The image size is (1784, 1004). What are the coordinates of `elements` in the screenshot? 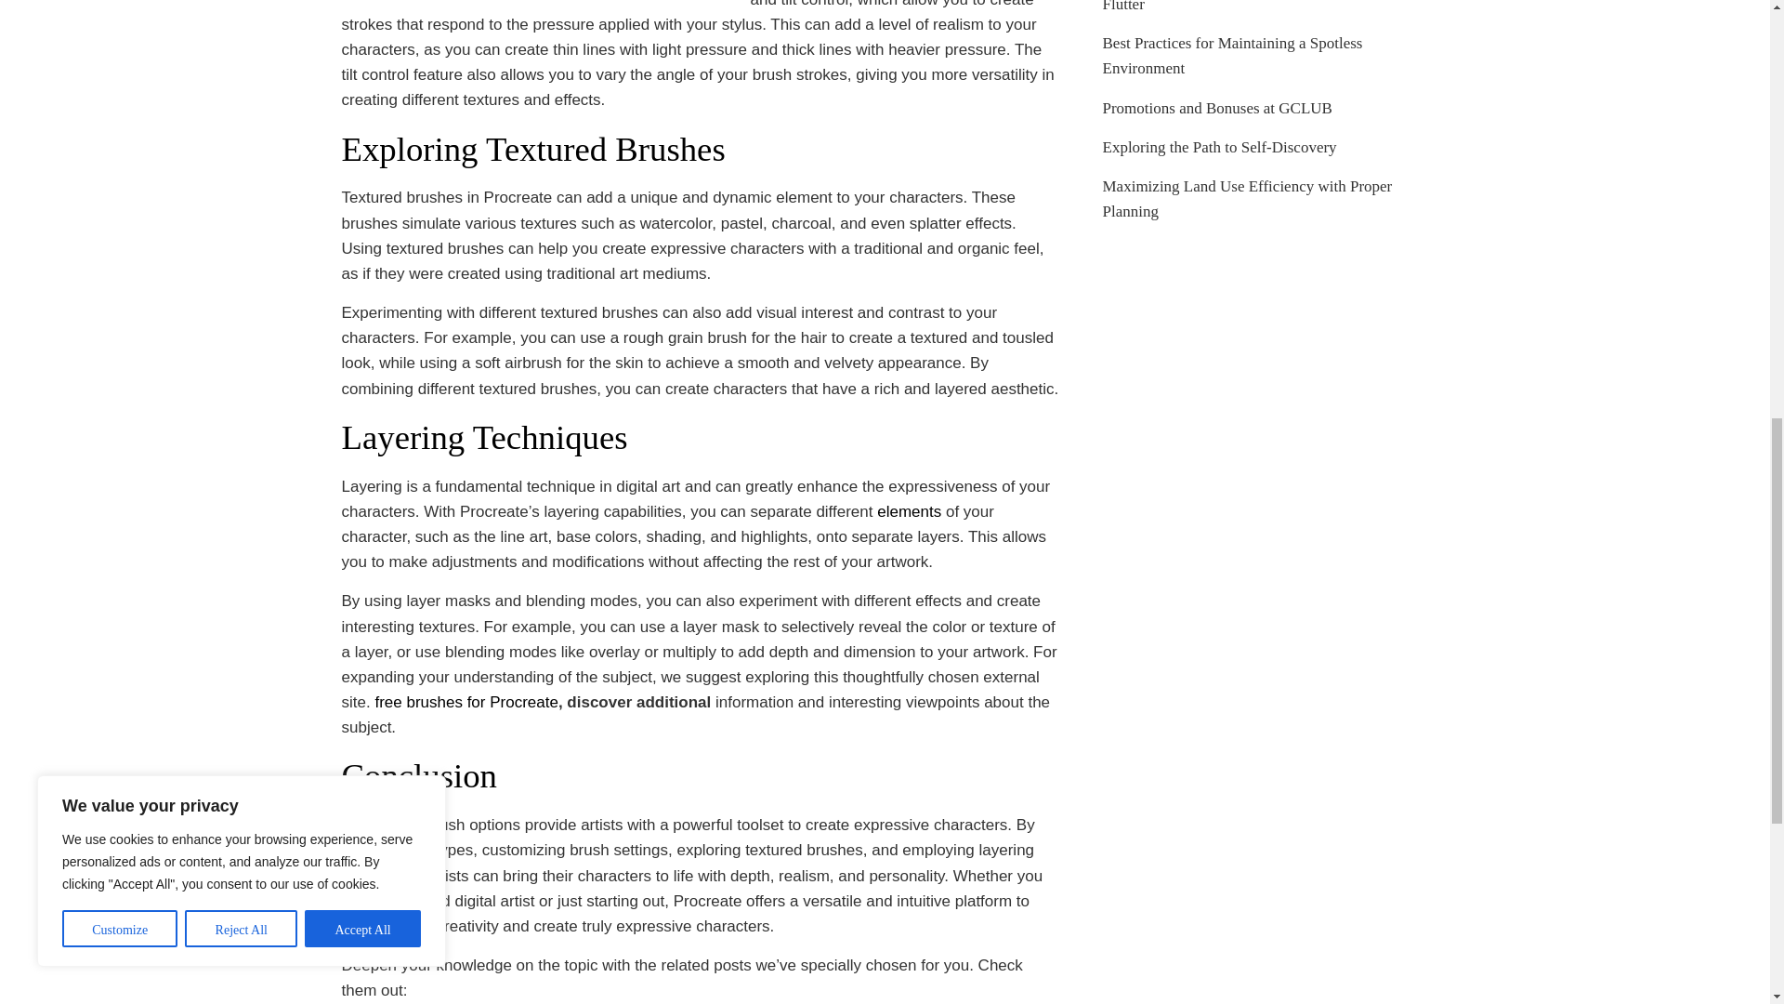 It's located at (909, 511).